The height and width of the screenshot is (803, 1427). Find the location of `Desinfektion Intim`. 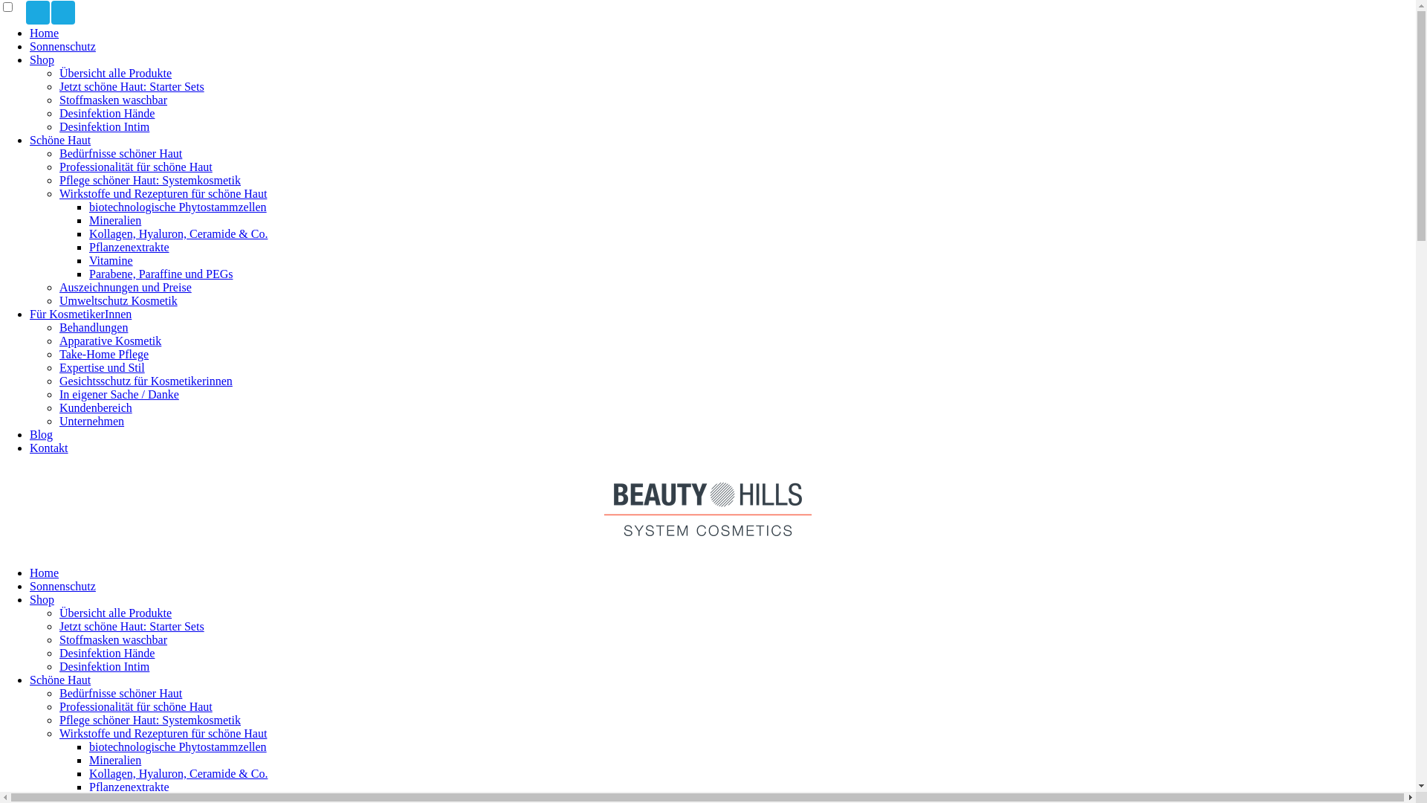

Desinfektion Intim is located at coordinates (104, 666).